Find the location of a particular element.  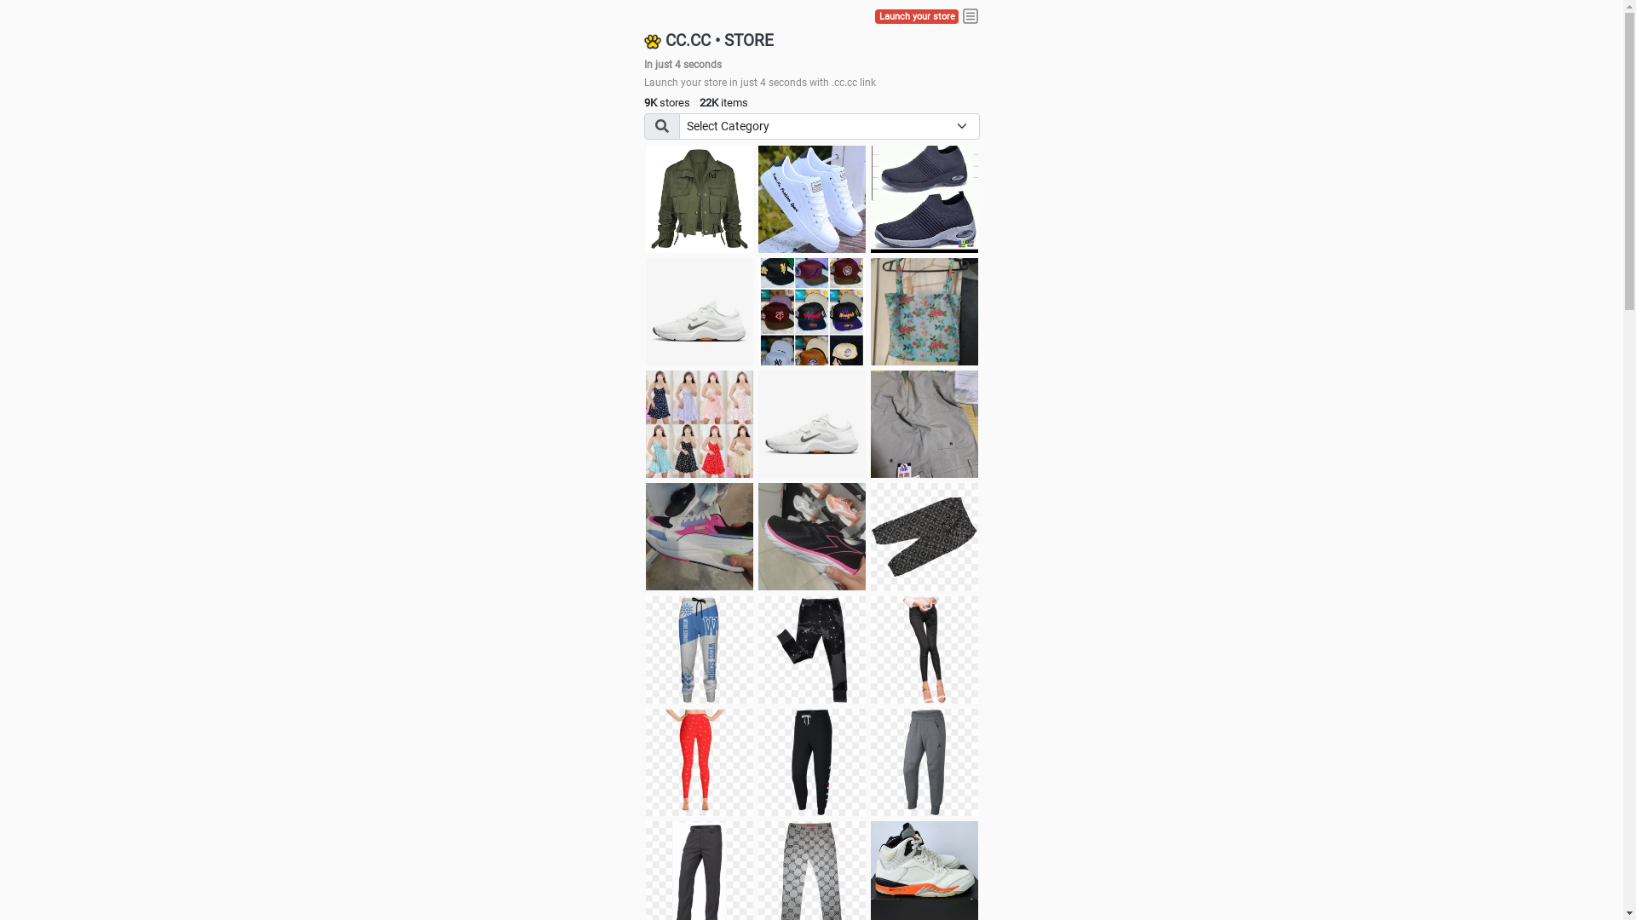

Pant is located at coordinates (700, 762).